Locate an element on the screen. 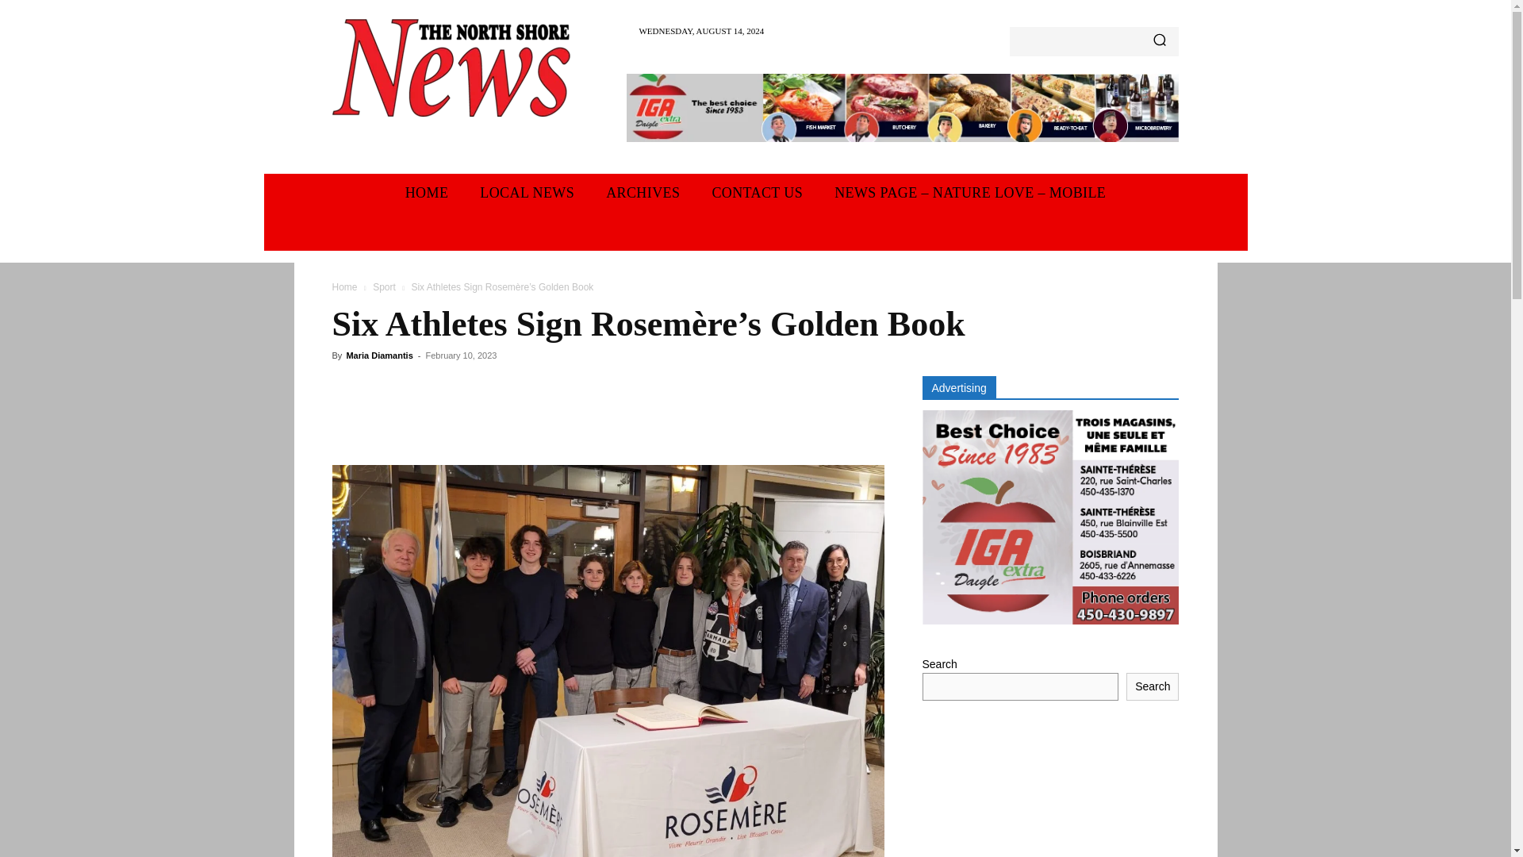 This screenshot has width=1523, height=857. Logo of North Shore News is located at coordinates (451, 67).